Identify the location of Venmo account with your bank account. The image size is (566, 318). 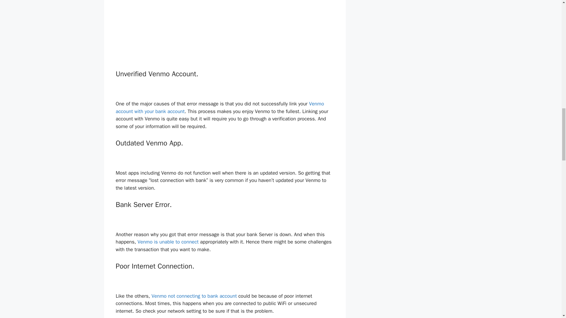
(219, 107).